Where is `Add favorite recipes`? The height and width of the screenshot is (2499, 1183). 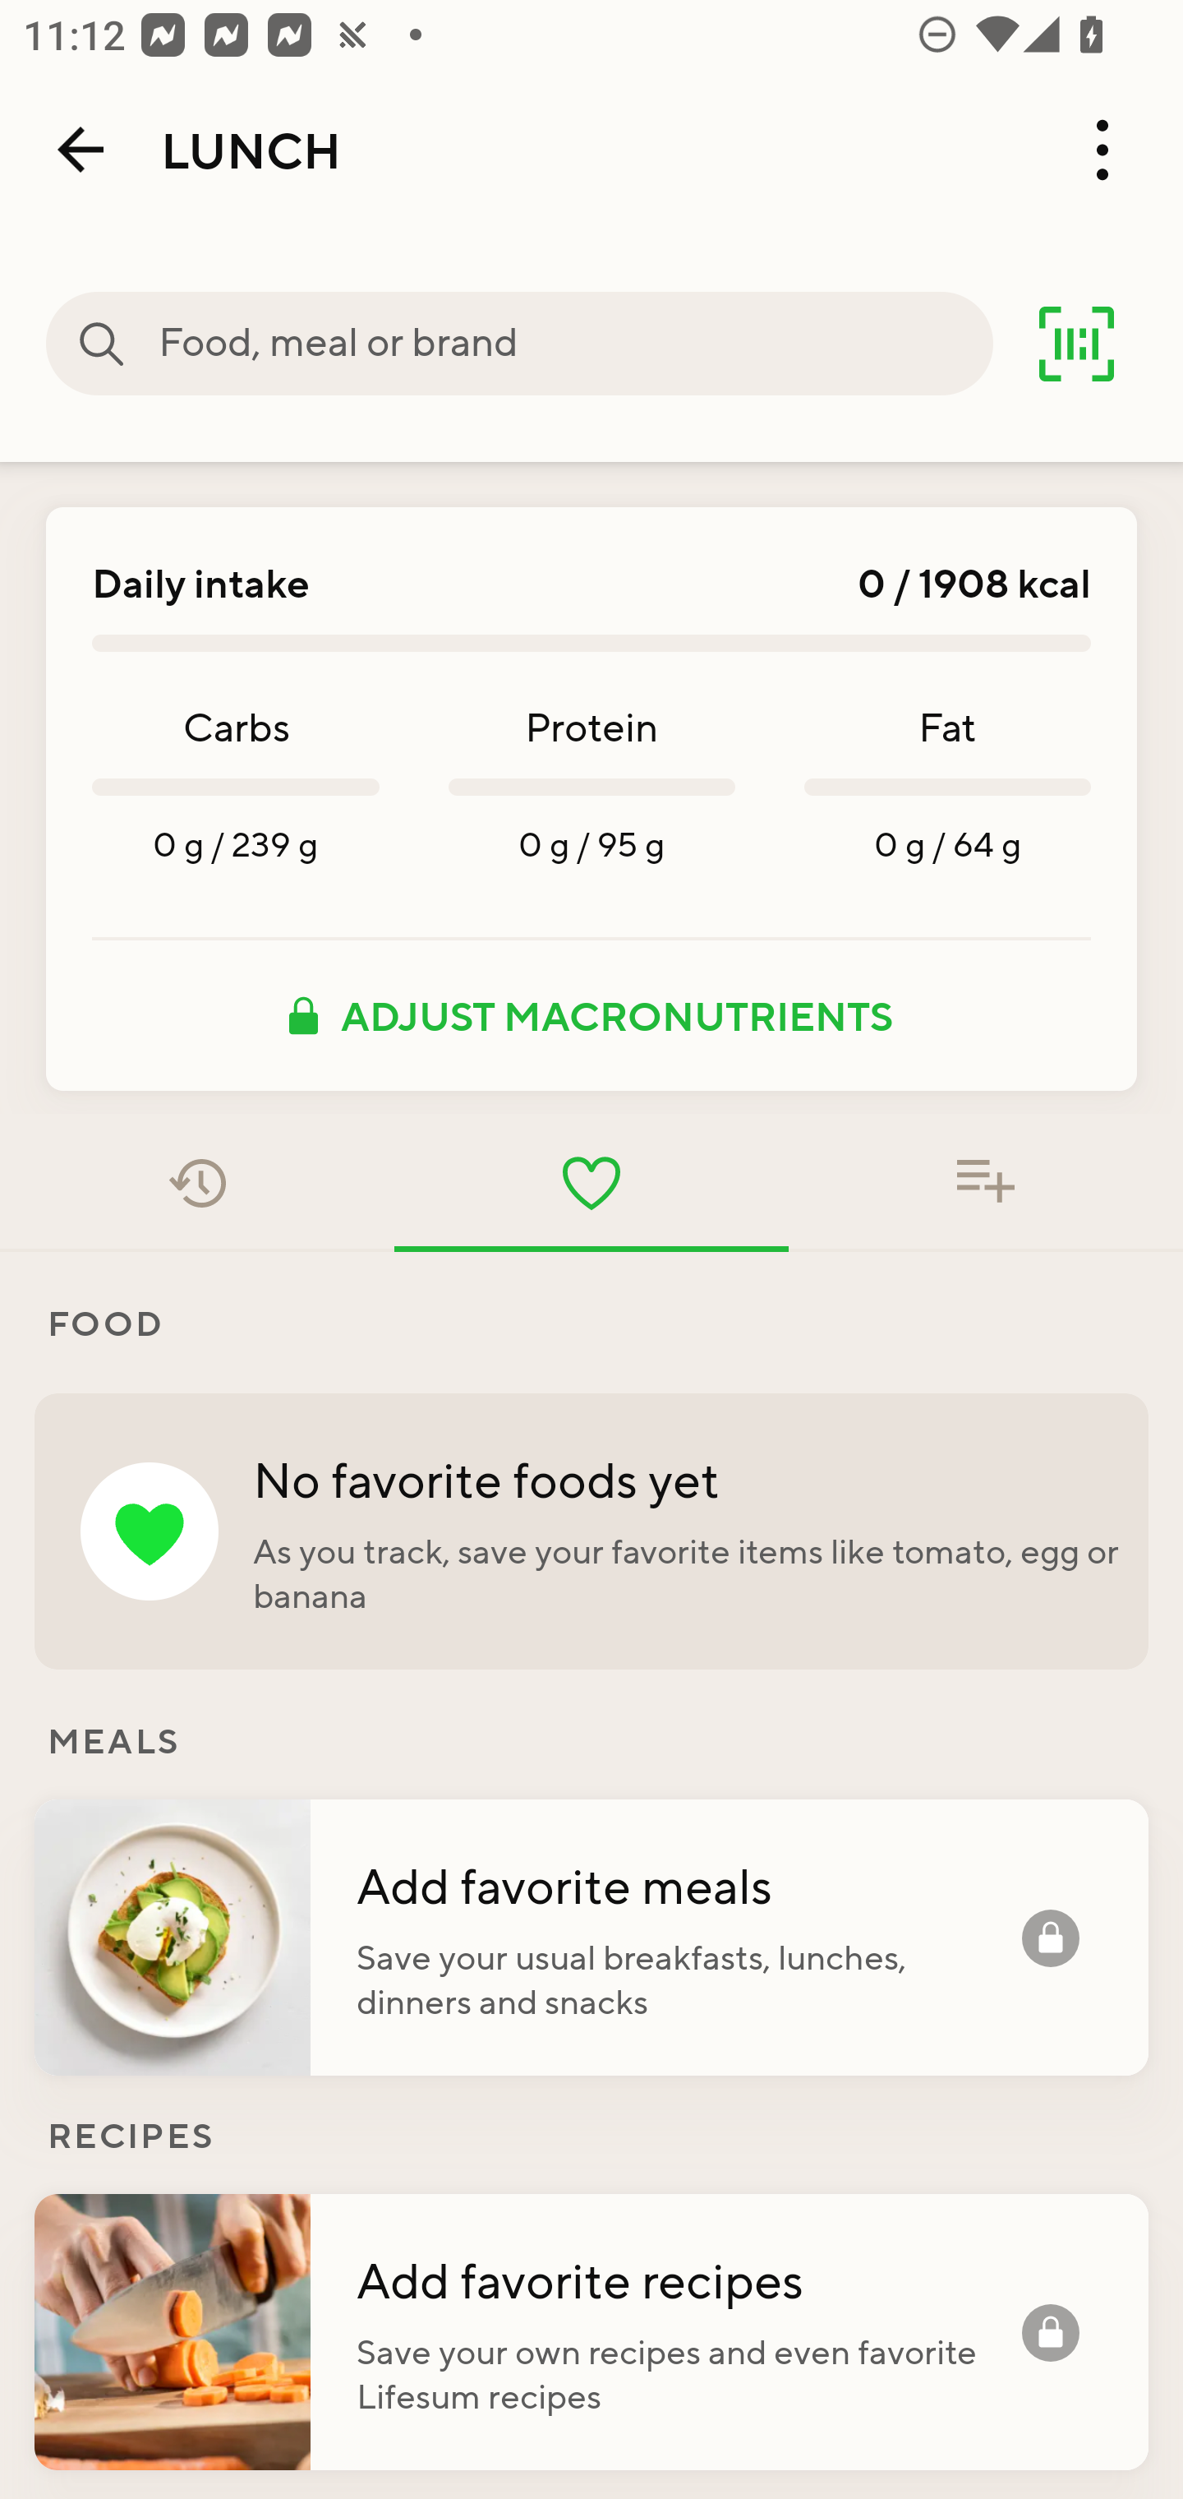 Add favorite recipes is located at coordinates (688, 2279).